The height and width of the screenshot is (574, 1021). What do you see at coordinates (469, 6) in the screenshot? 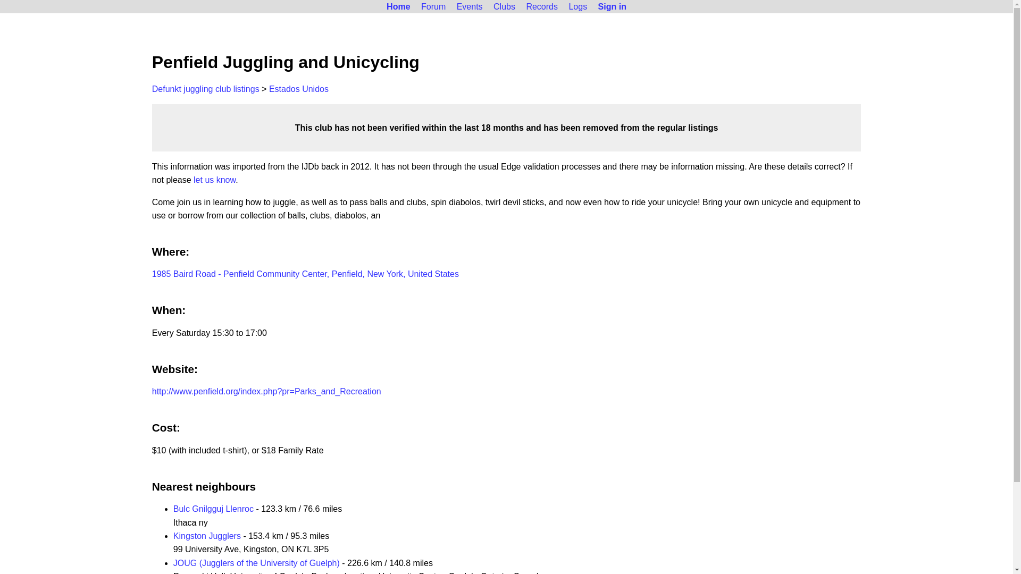
I see `Events` at bounding box center [469, 6].